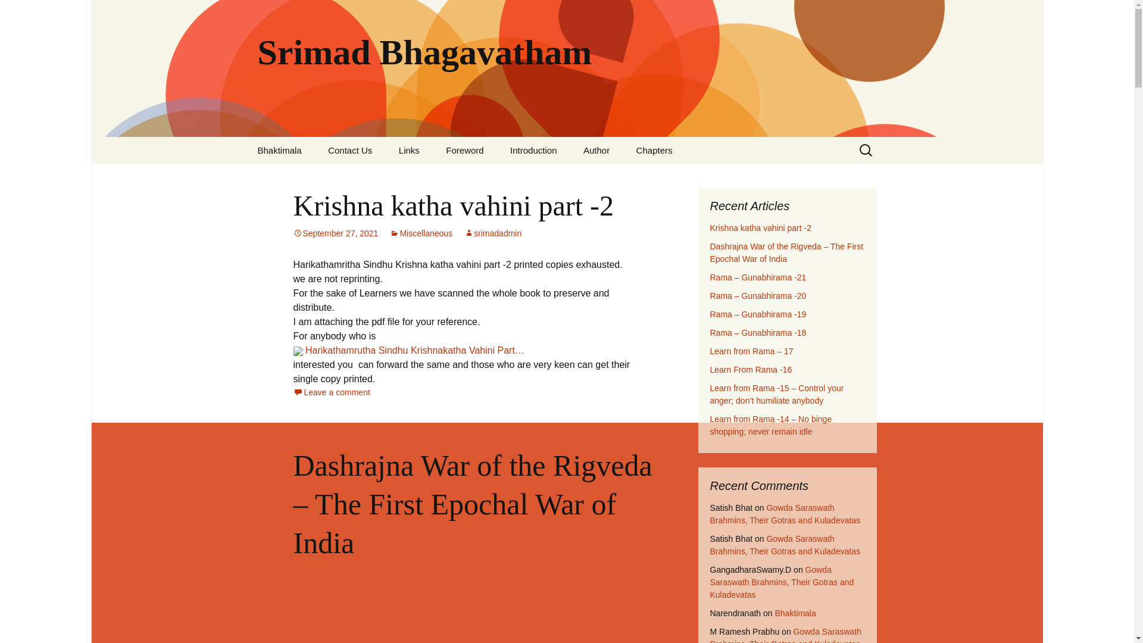 The image size is (1143, 643). I want to click on Author, so click(597, 150).